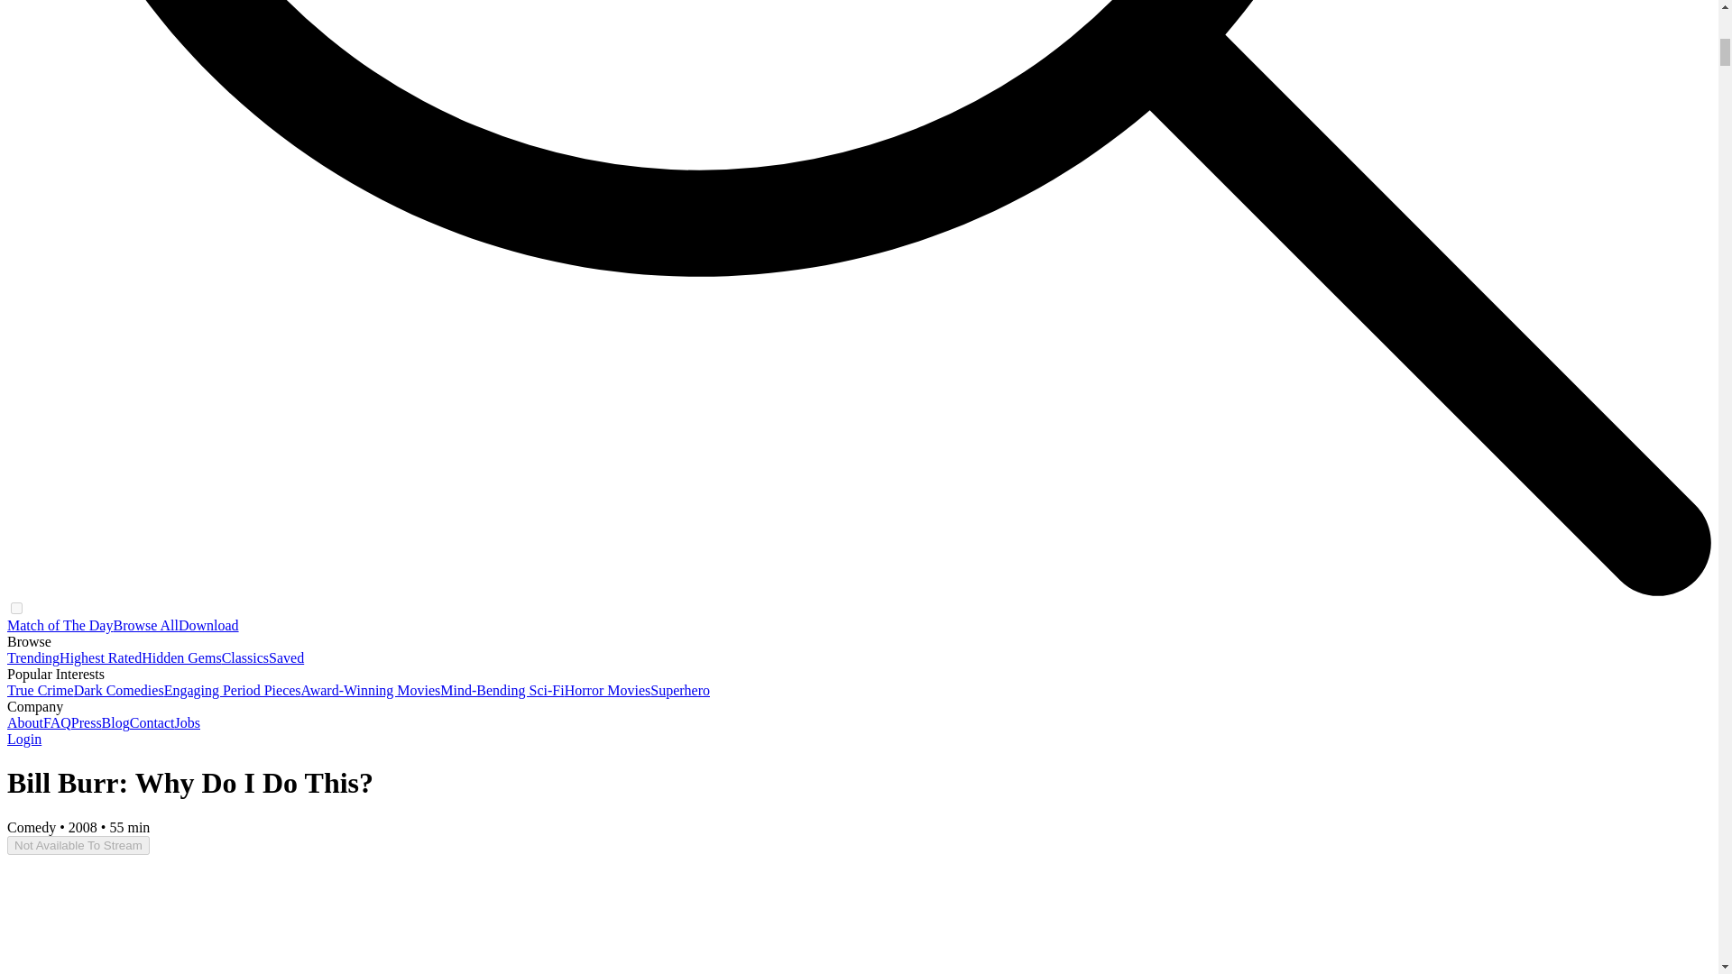 The height and width of the screenshot is (974, 1732). I want to click on Download, so click(207, 625).